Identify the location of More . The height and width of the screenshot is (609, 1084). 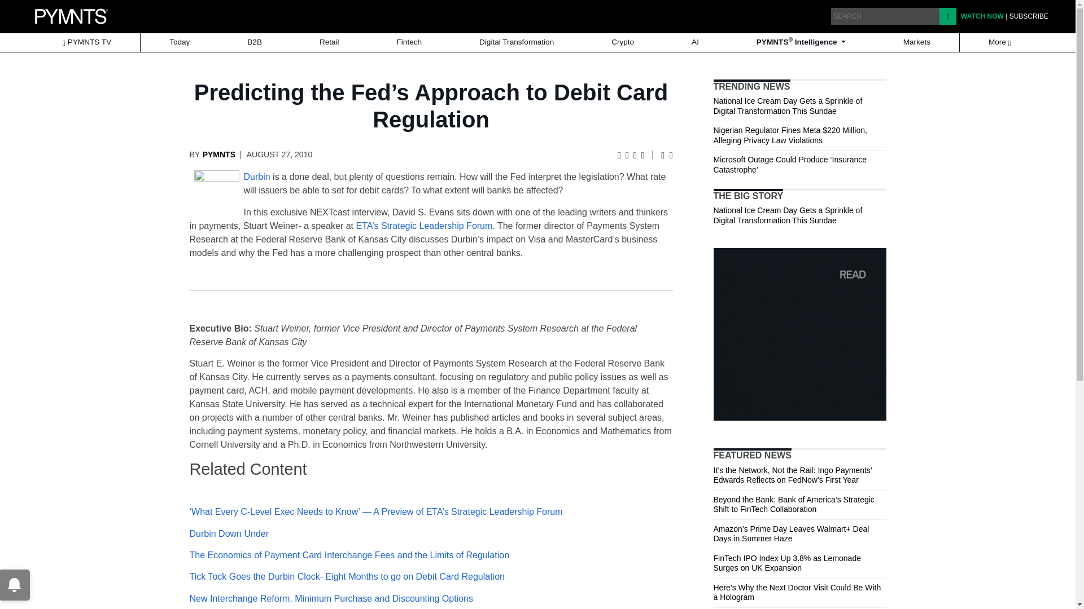
(1000, 42).